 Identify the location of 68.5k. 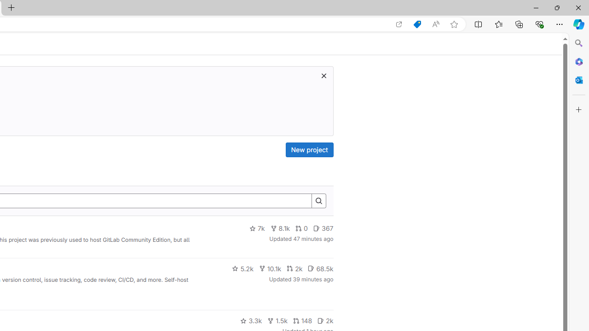
(320, 268).